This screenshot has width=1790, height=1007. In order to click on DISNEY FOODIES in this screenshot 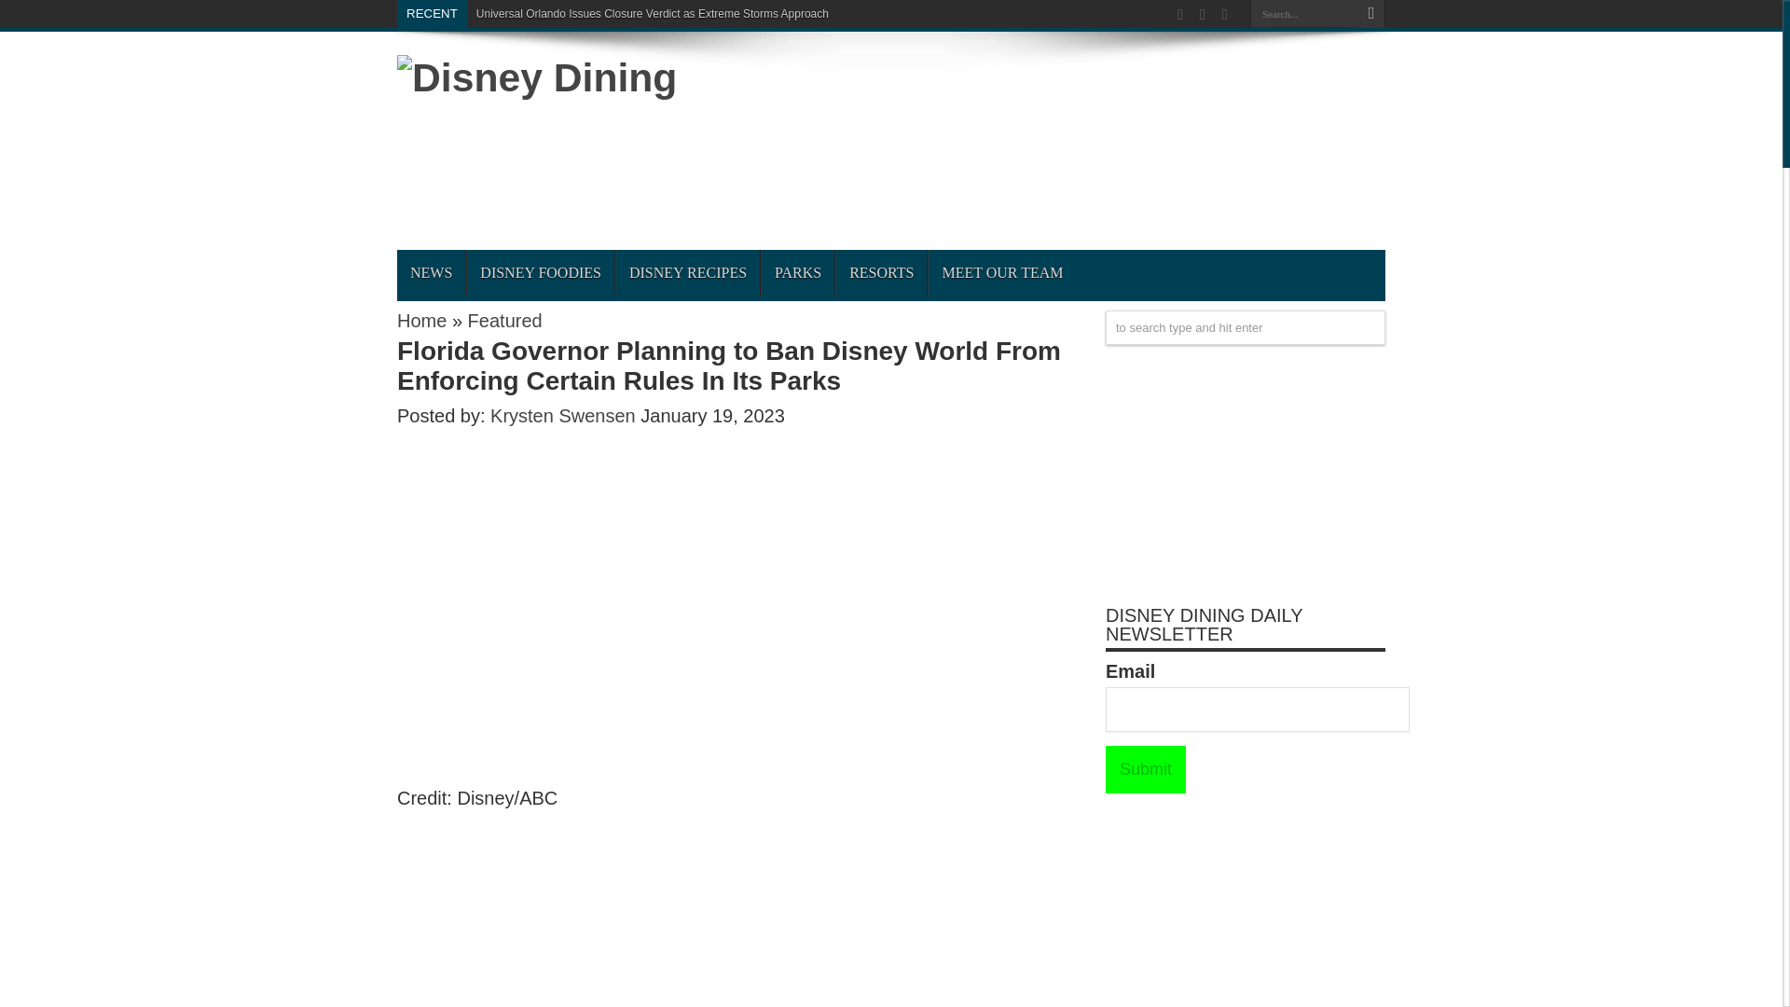, I will do `click(539, 272)`.